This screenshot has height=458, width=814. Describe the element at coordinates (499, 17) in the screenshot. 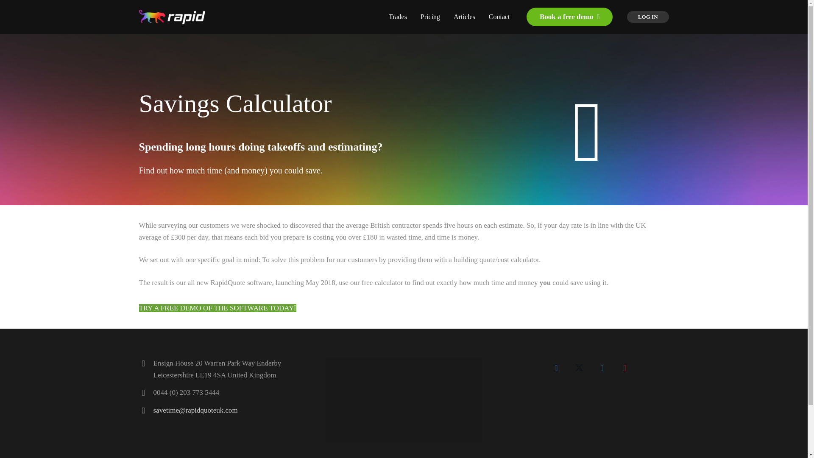

I see `Contact` at that location.